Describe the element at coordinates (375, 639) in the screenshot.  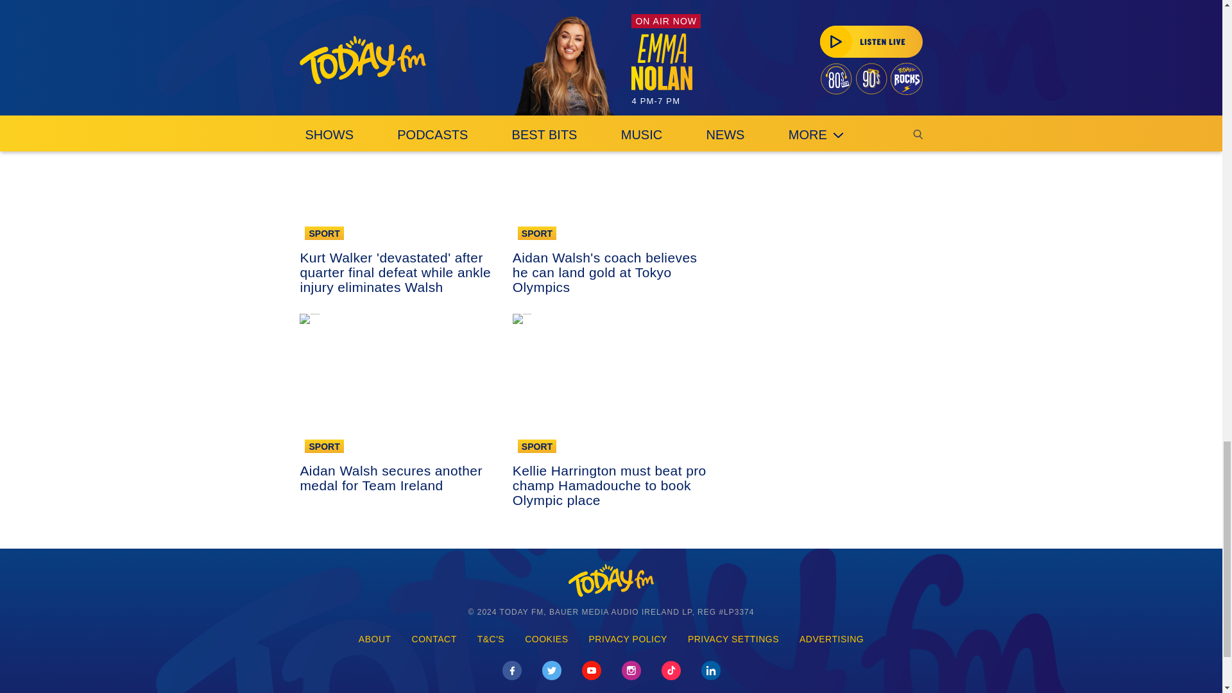
I see `About` at that location.